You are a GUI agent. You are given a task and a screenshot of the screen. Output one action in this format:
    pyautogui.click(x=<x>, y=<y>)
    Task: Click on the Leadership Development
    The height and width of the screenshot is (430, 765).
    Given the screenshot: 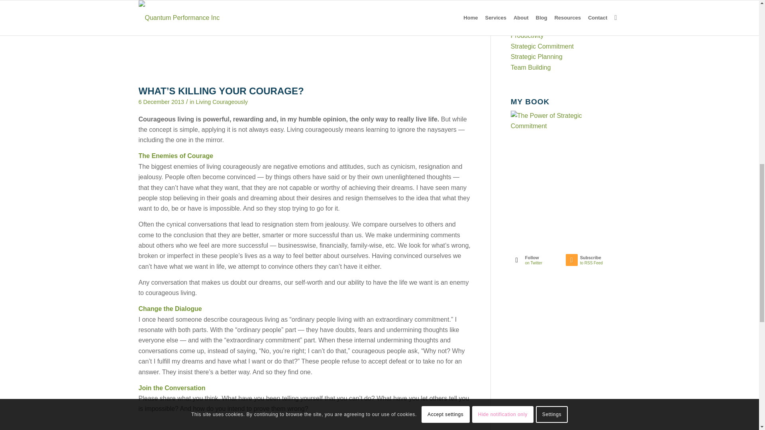 What is the action you would take?
    pyautogui.click(x=546, y=4)
    